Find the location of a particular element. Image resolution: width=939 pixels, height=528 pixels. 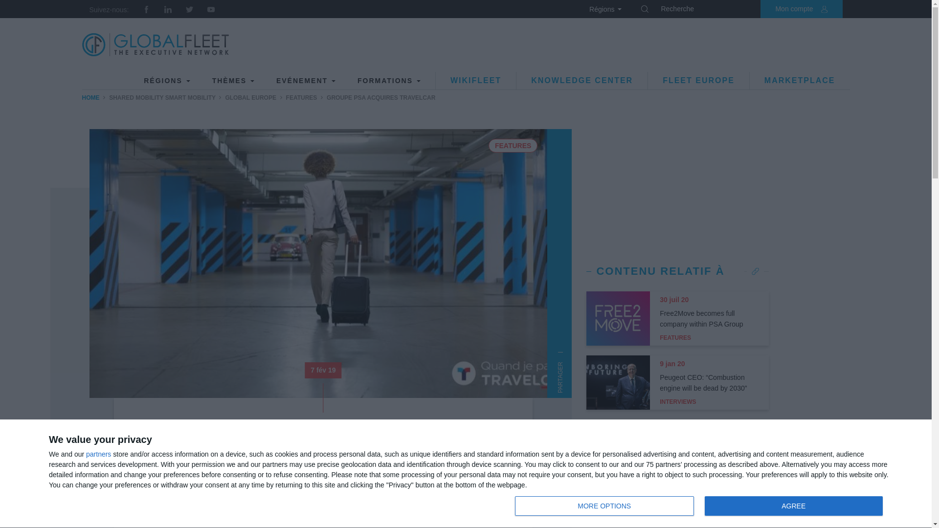

Facebook is located at coordinates (190, 9).